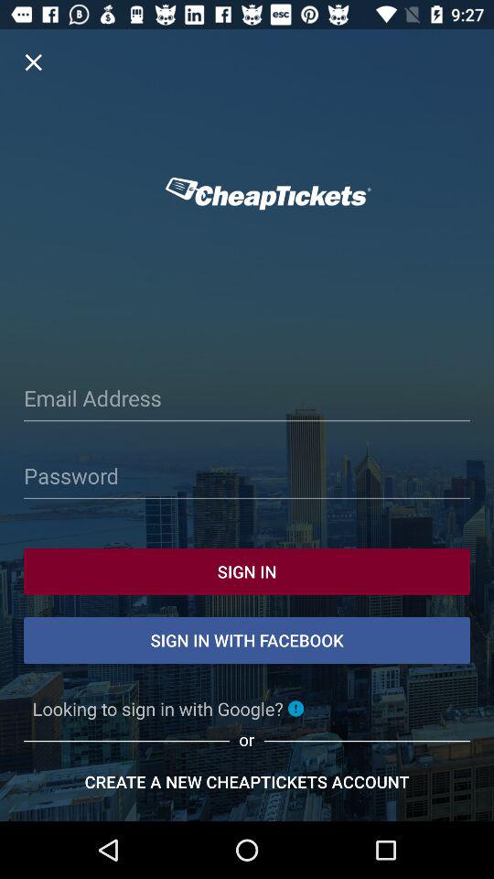 The image size is (494, 879). Describe the element at coordinates (247, 478) in the screenshot. I see `click on the text box which says password` at that location.